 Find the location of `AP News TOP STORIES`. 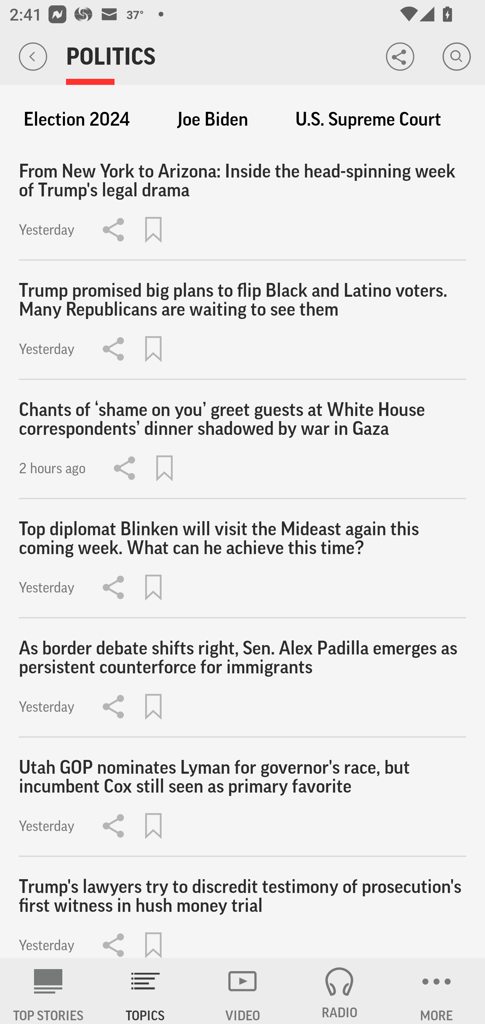

AP News TOP STORIES is located at coordinates (48, 991).